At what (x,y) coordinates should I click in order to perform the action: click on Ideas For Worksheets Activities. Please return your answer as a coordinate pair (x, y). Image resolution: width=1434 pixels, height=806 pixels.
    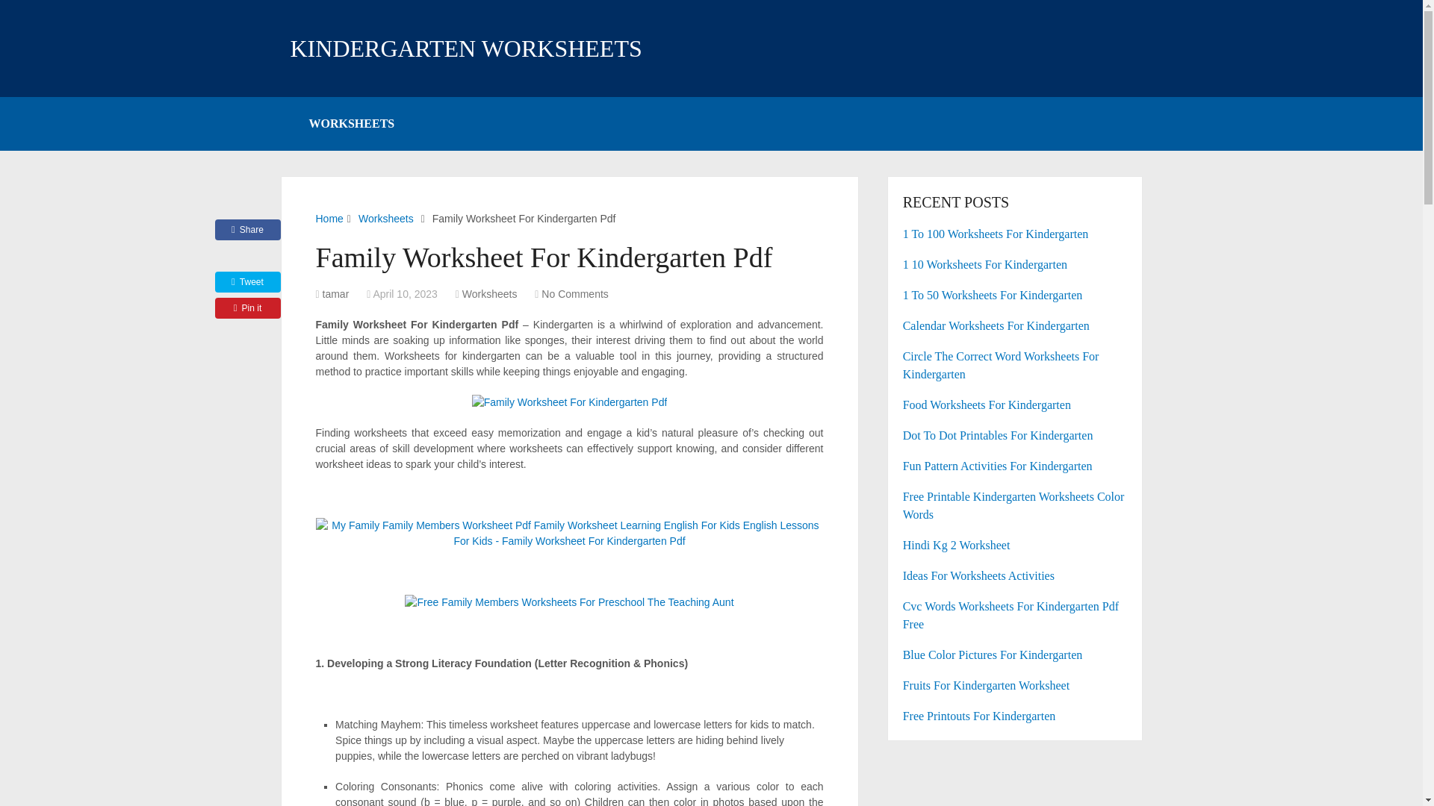
    Looking at the image, I should click on (1015, 576).